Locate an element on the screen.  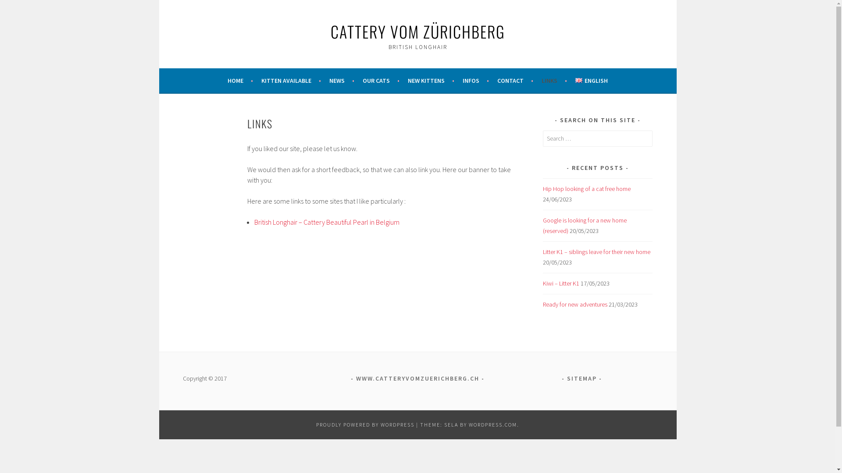
INFOS is located at coordinates (476, 81).